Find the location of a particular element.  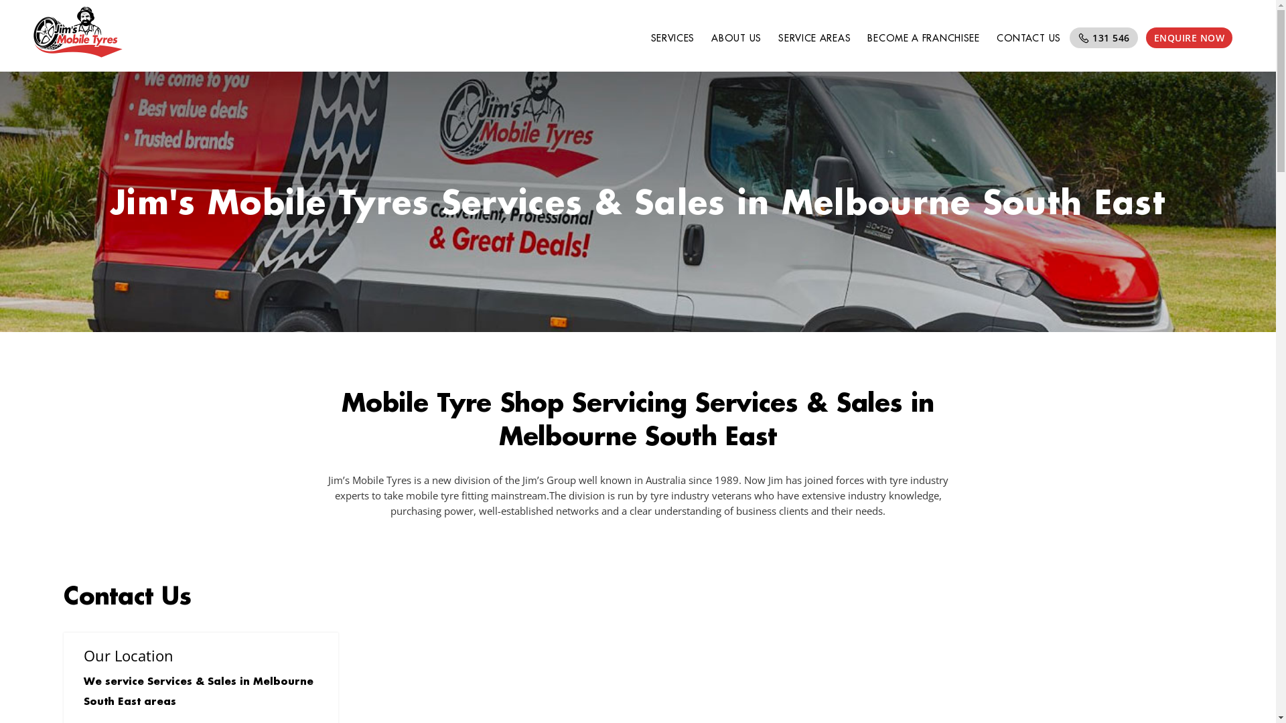

ABOUT US is located at coordinates (737, 39).